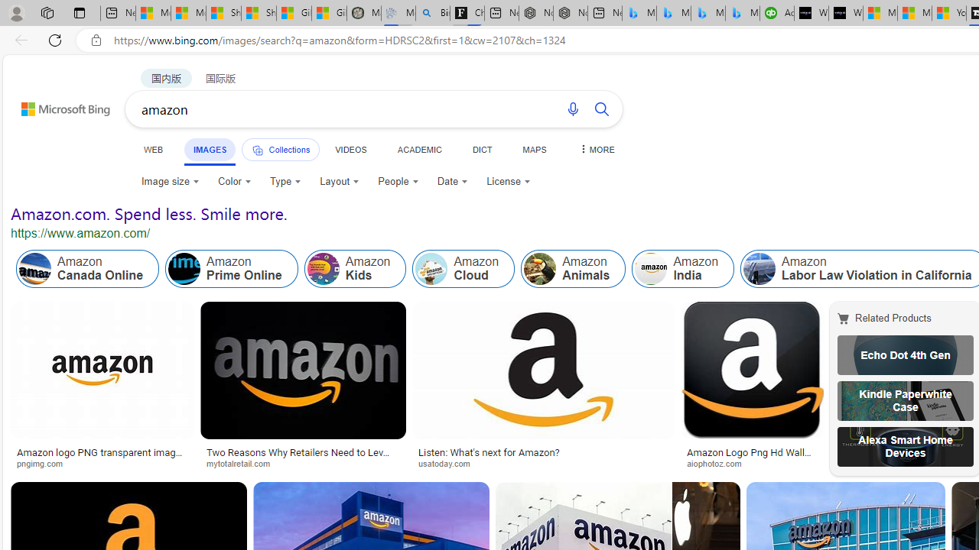 The image size is (979, 550). I want to click on Gilma and Hector both pose tropical trouble for Hawaii, so click(329, 14).